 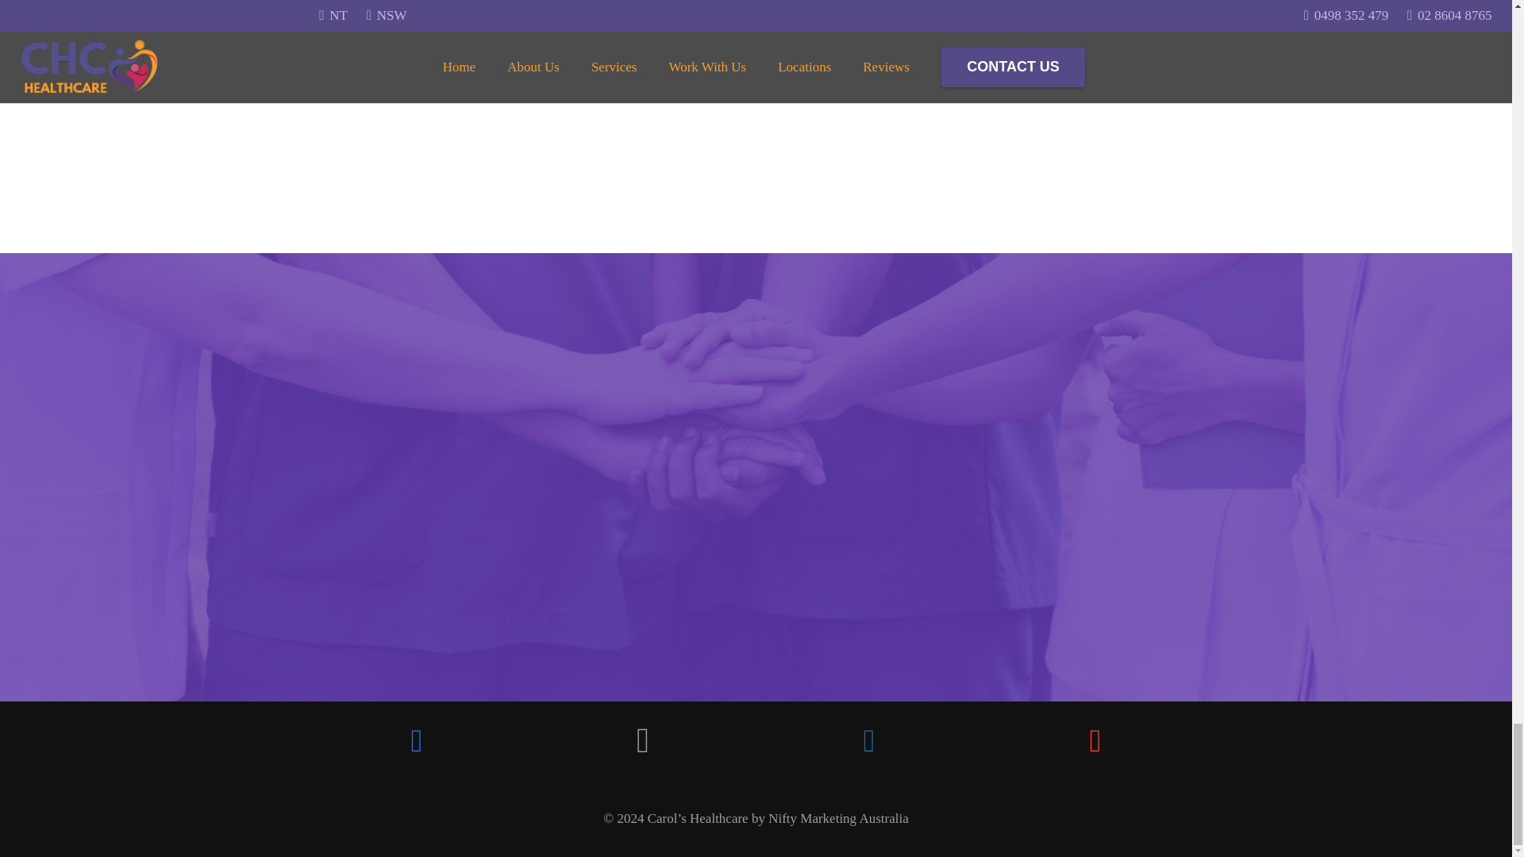 I want to click on LinkedIn, so click(x=868, y=741).